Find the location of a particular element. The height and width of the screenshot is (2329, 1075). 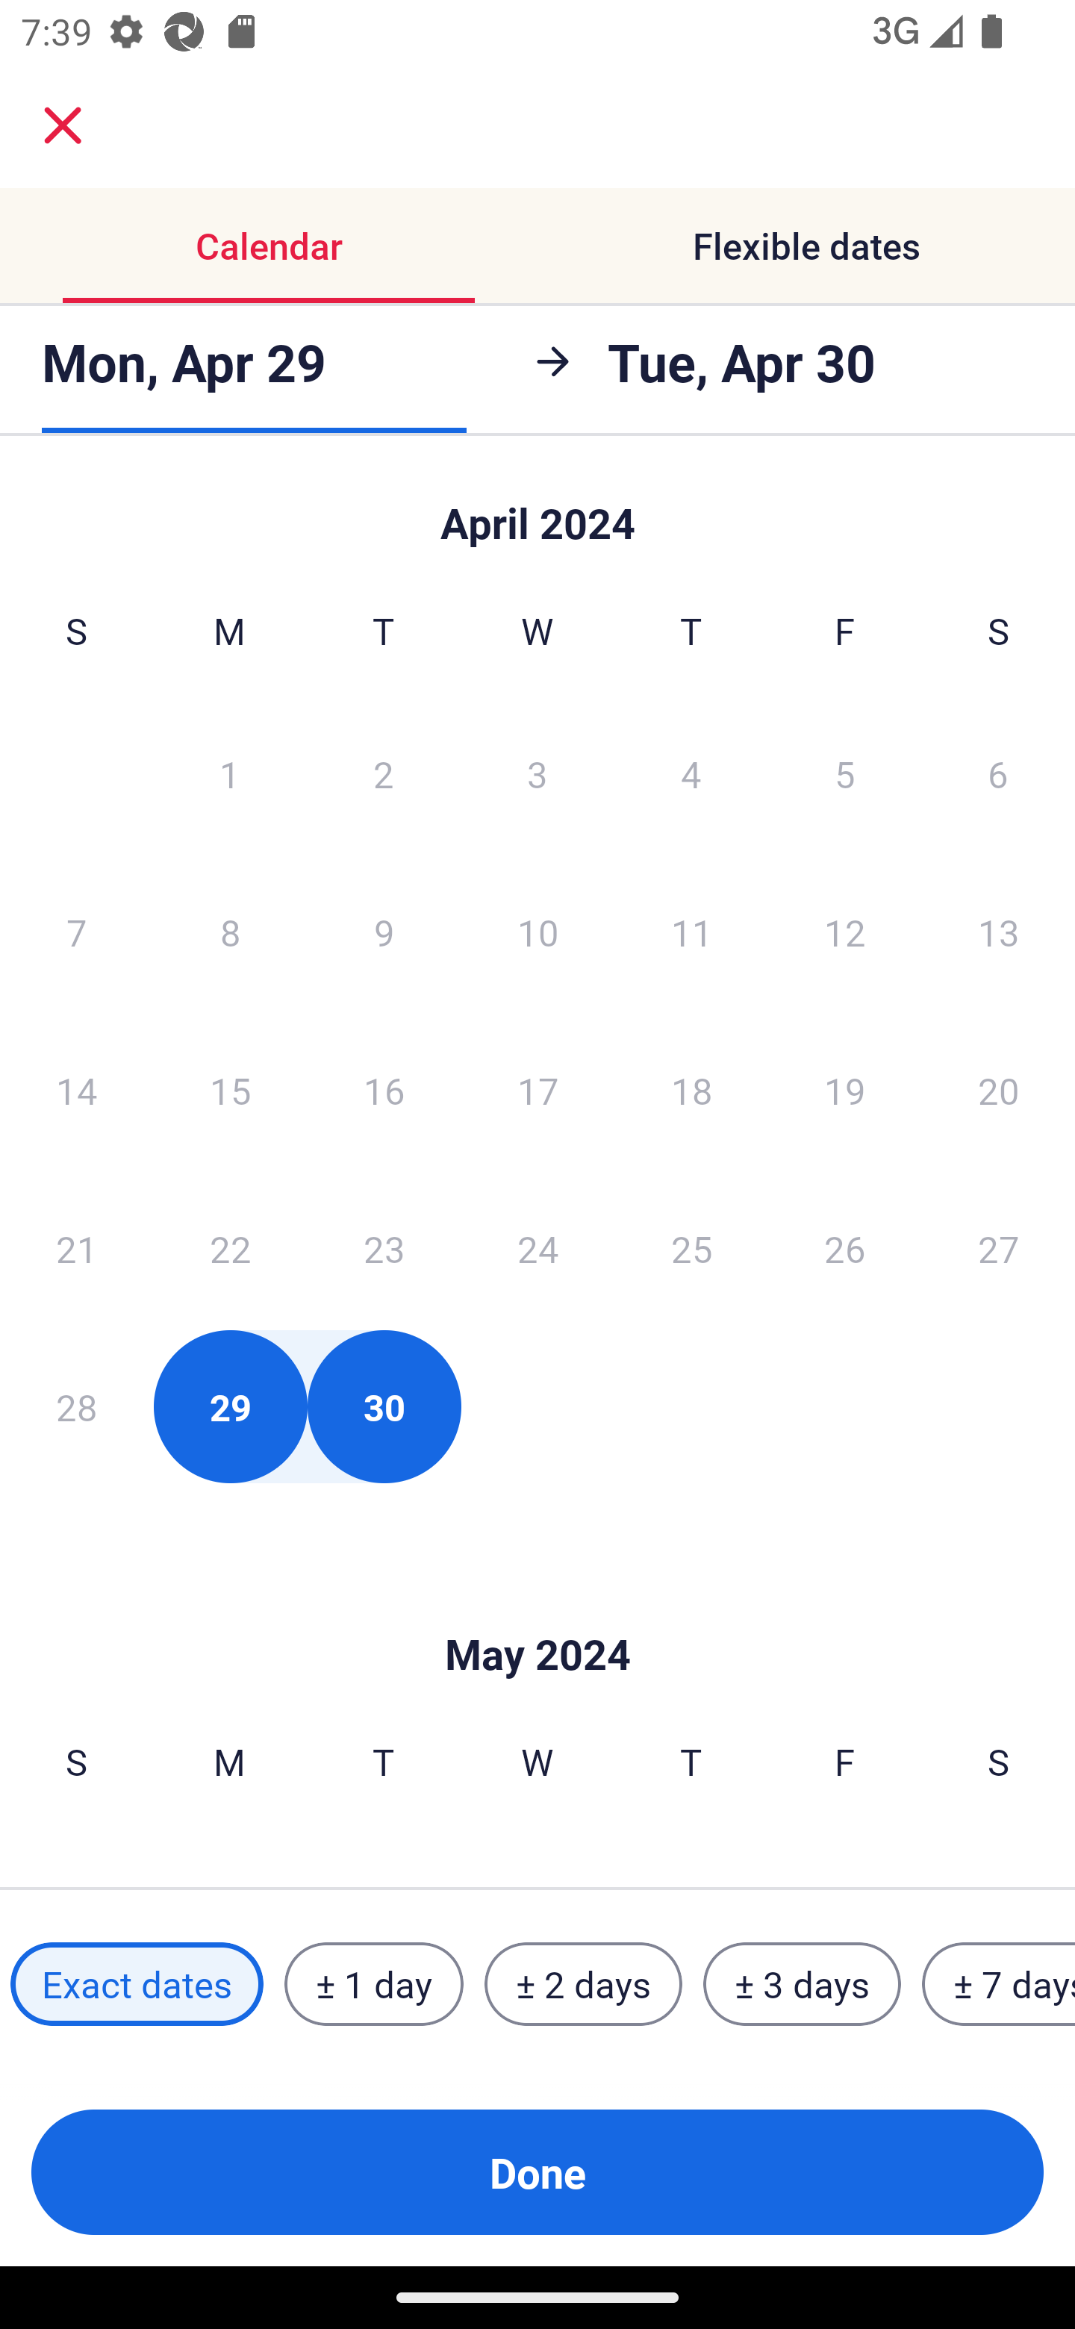

26 Friday, April 26, 2024 is located at coordinates (845, 1248).